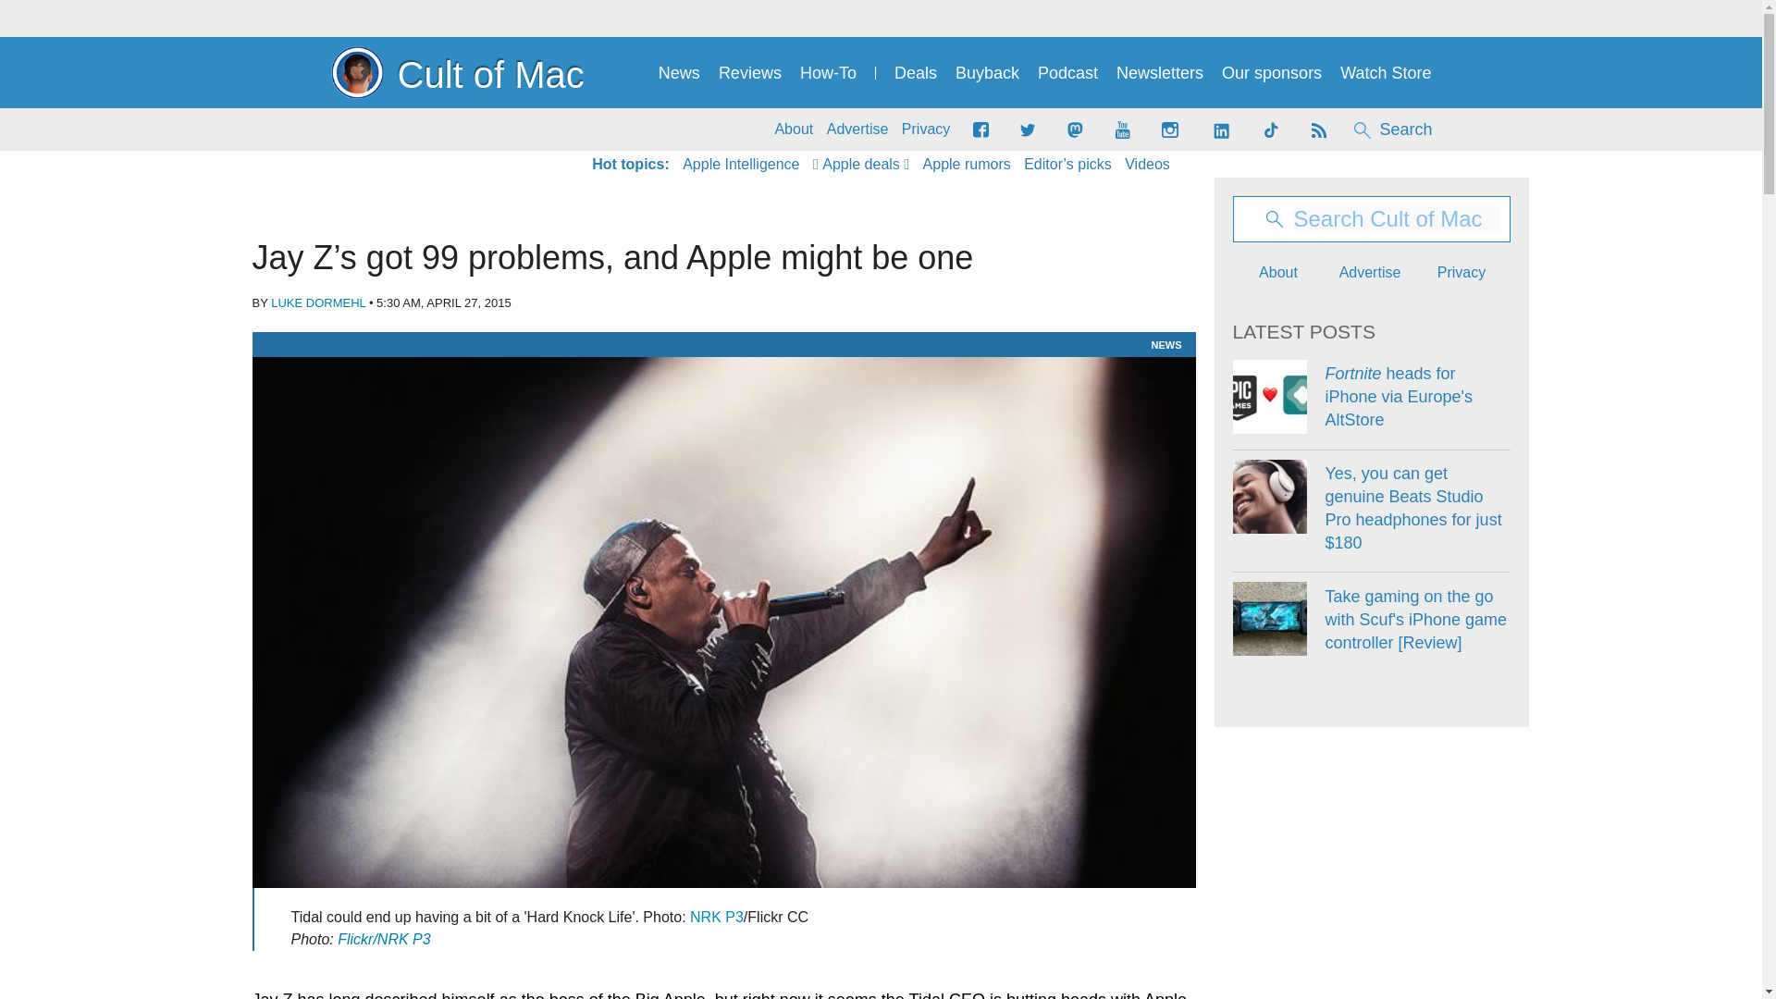 The width and height of the screenshot is (1776, 999). I want to click on Reviews, so click(749, 73).